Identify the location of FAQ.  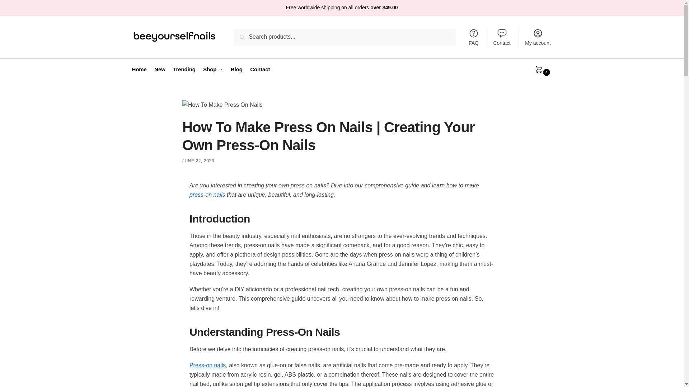
(474, 37).